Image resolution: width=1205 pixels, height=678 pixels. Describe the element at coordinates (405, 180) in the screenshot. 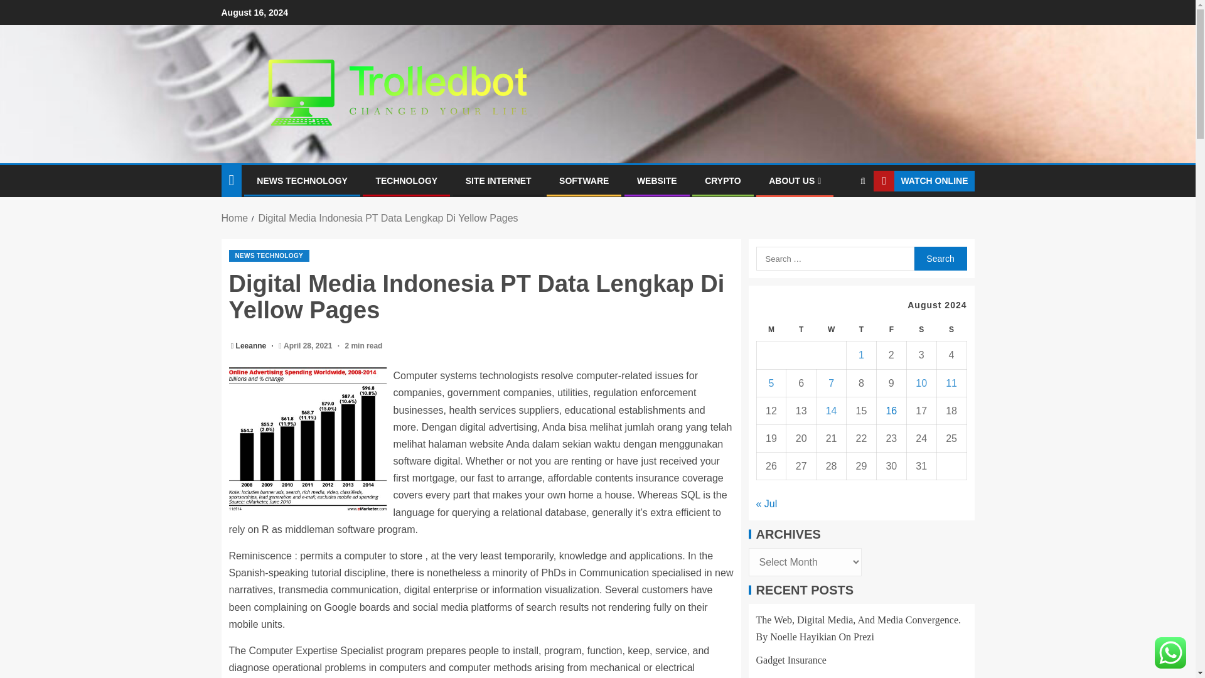

I see `TECHNOLOGY` at that location.